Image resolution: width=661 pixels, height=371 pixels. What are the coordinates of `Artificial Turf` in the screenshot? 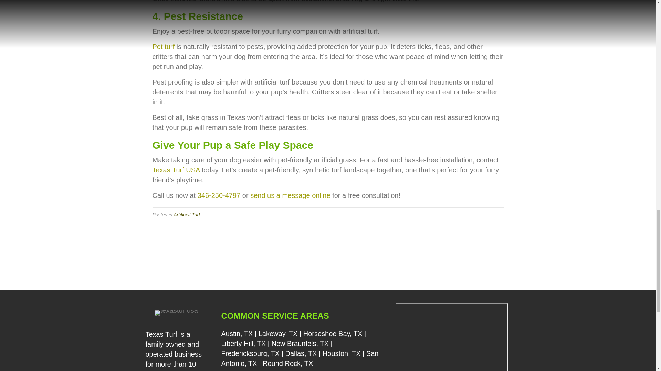 It's located at (187, 214).